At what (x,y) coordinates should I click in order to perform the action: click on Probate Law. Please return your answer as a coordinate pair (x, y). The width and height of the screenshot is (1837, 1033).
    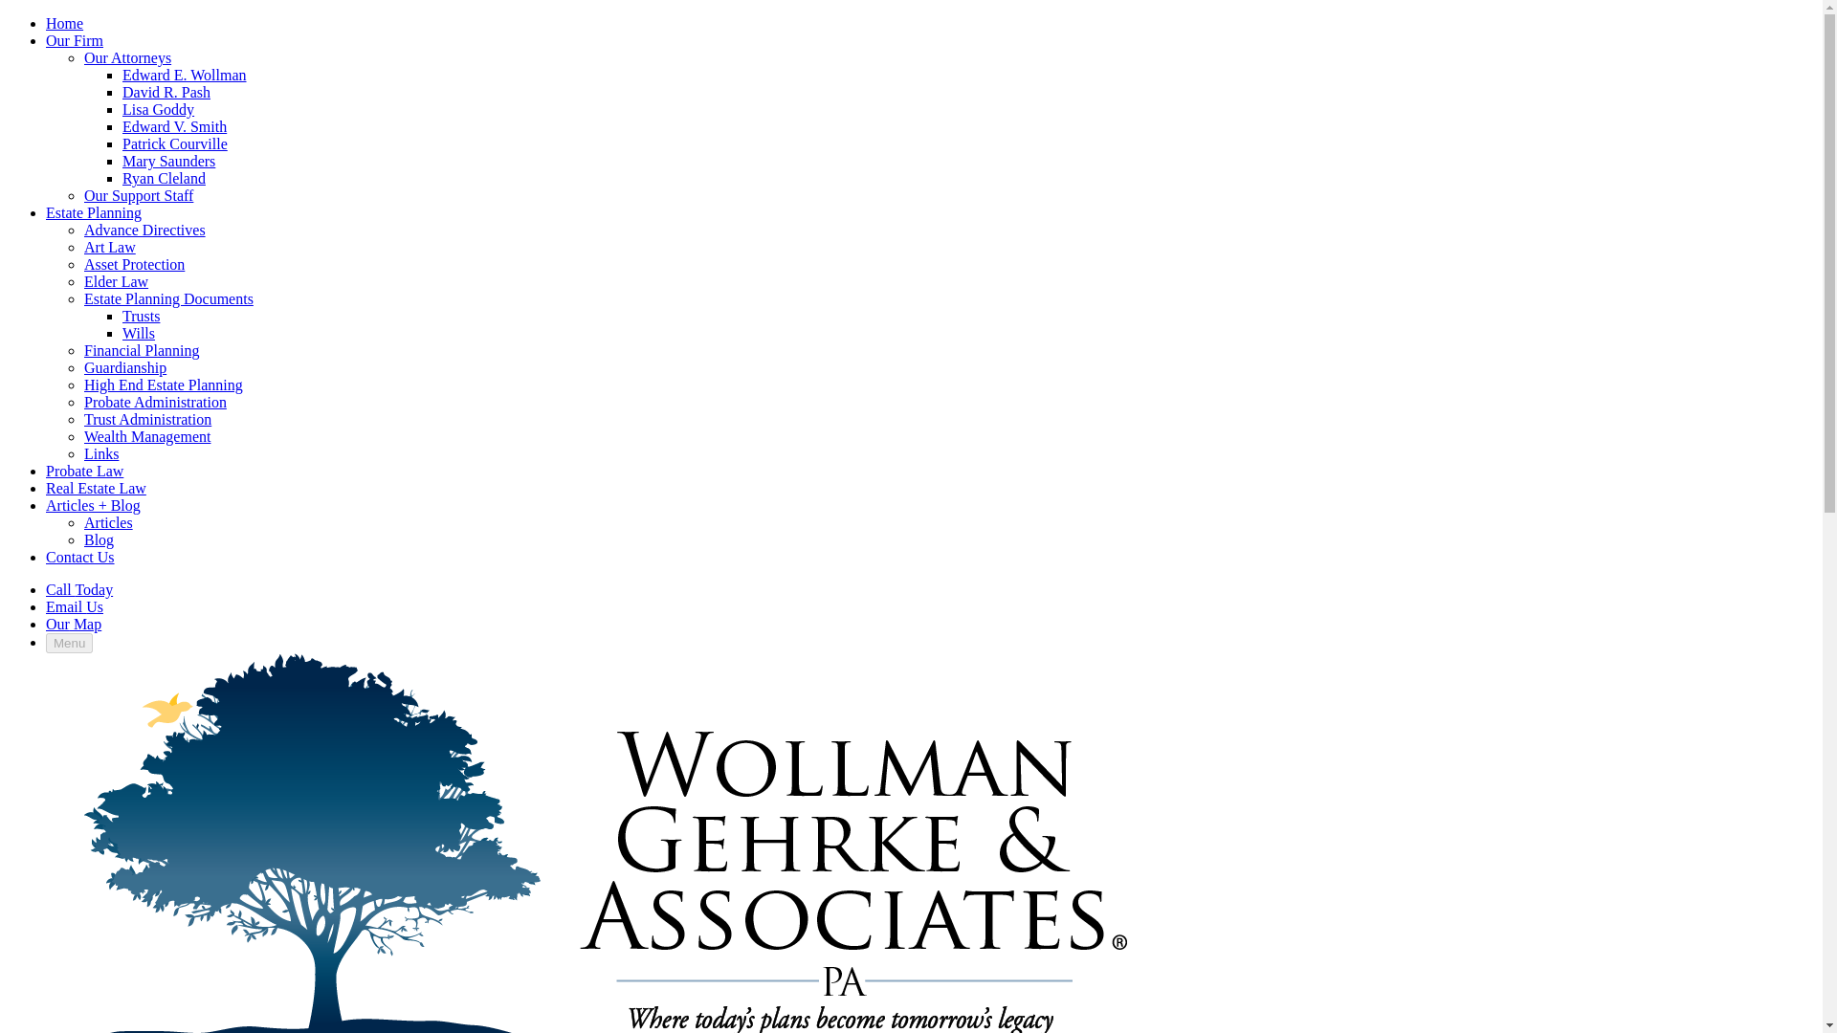
    Looking at the image, I should click on (84, 471).